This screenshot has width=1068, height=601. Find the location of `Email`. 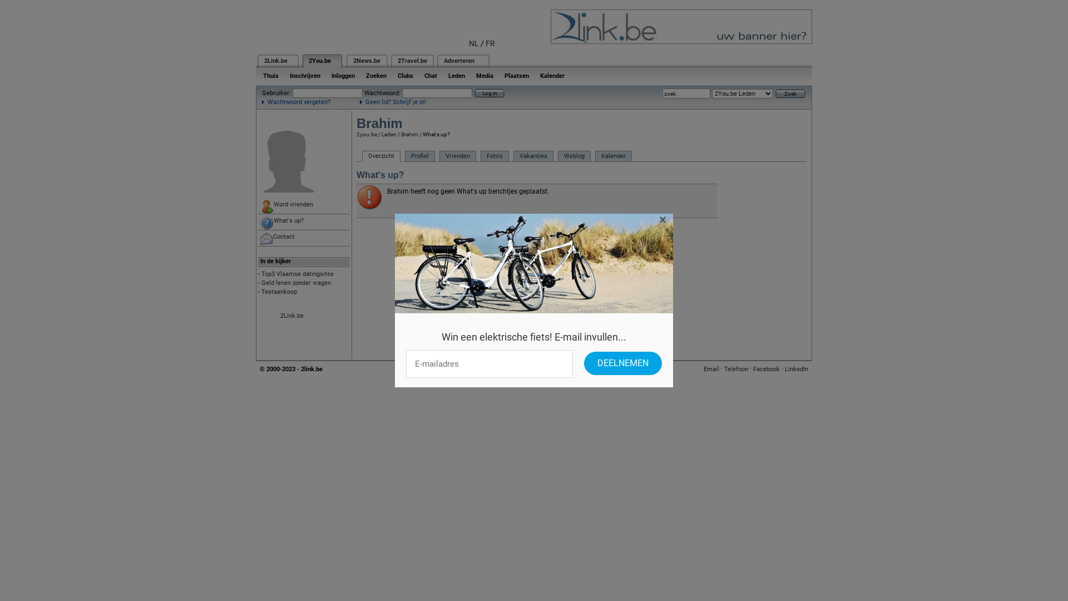

Email is located at coordinates (711, 370).